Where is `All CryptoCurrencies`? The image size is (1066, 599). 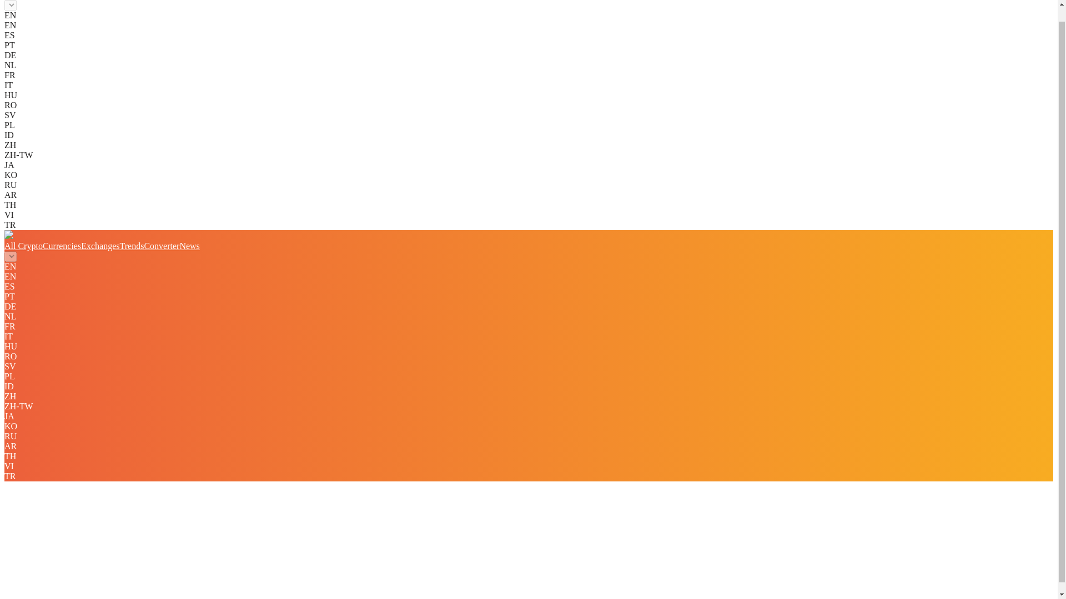
All CryptoCurrencies is located at coordinates (42, 246).